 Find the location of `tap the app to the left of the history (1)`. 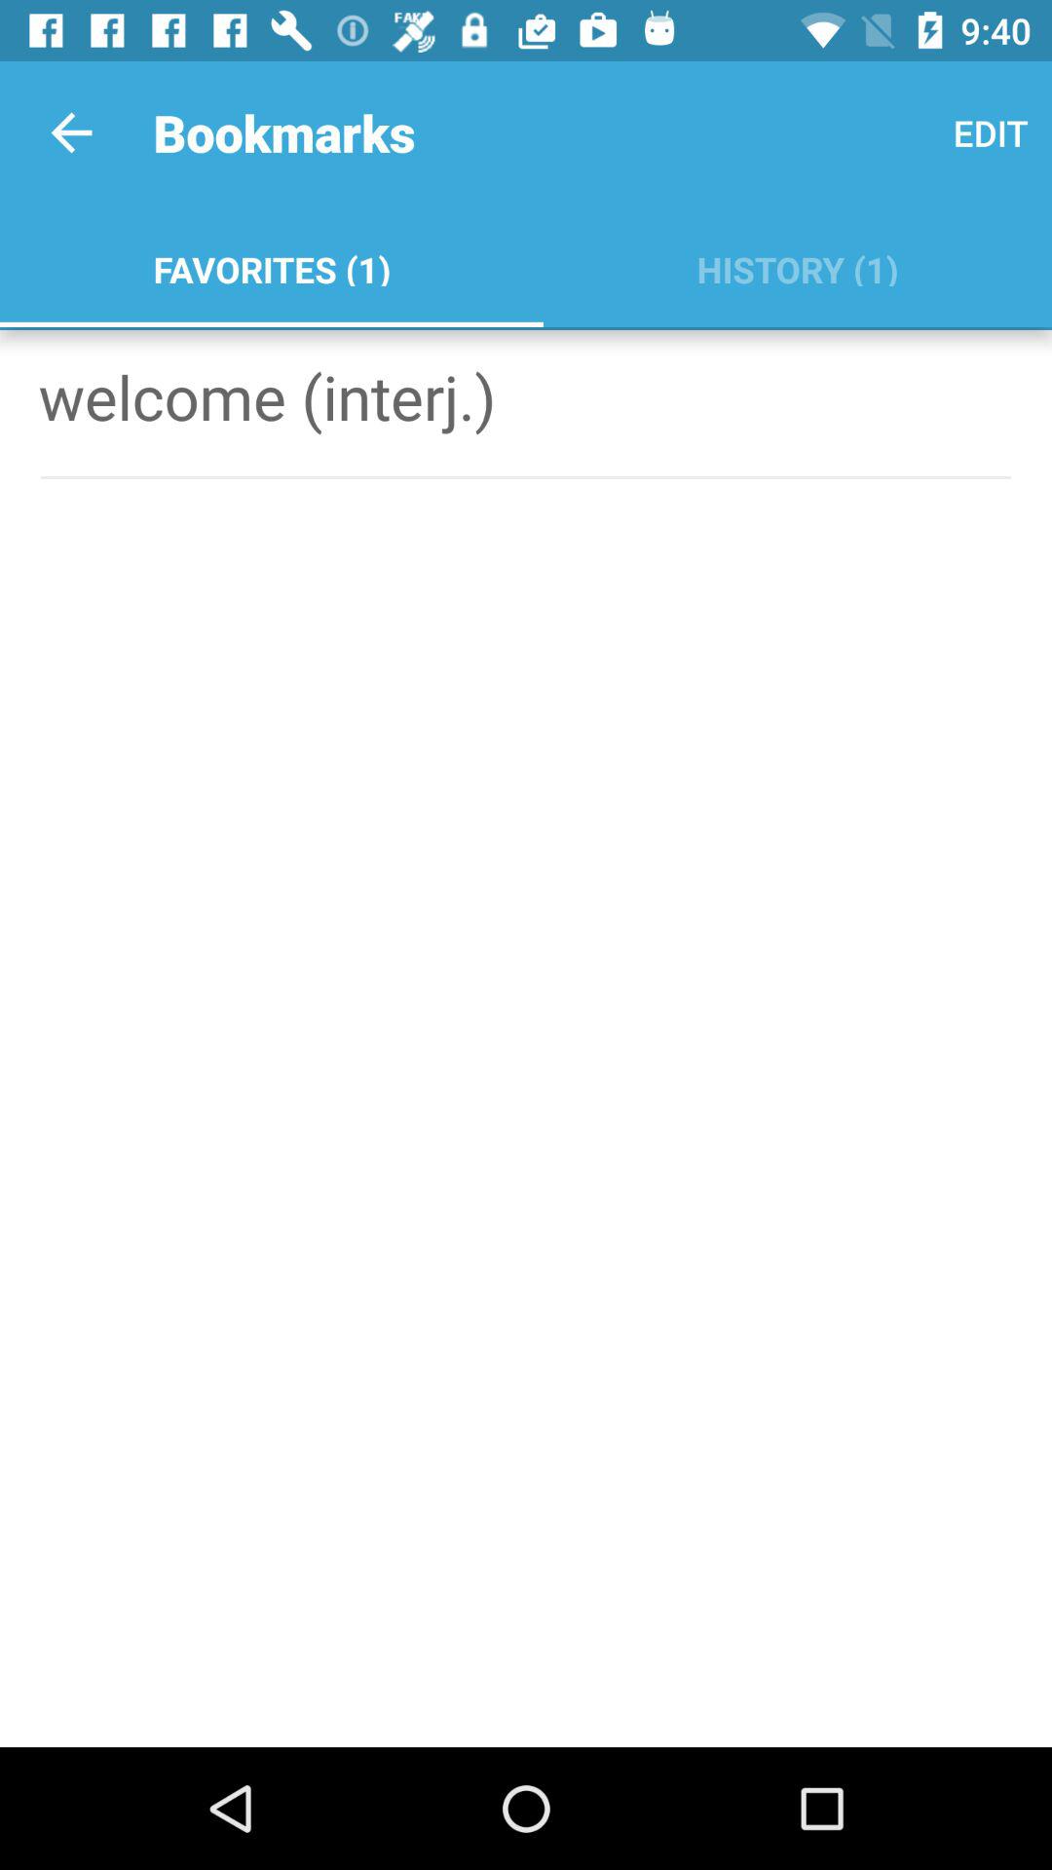

tap the app to the left of the history (1) is located at coordinates (271, 265).